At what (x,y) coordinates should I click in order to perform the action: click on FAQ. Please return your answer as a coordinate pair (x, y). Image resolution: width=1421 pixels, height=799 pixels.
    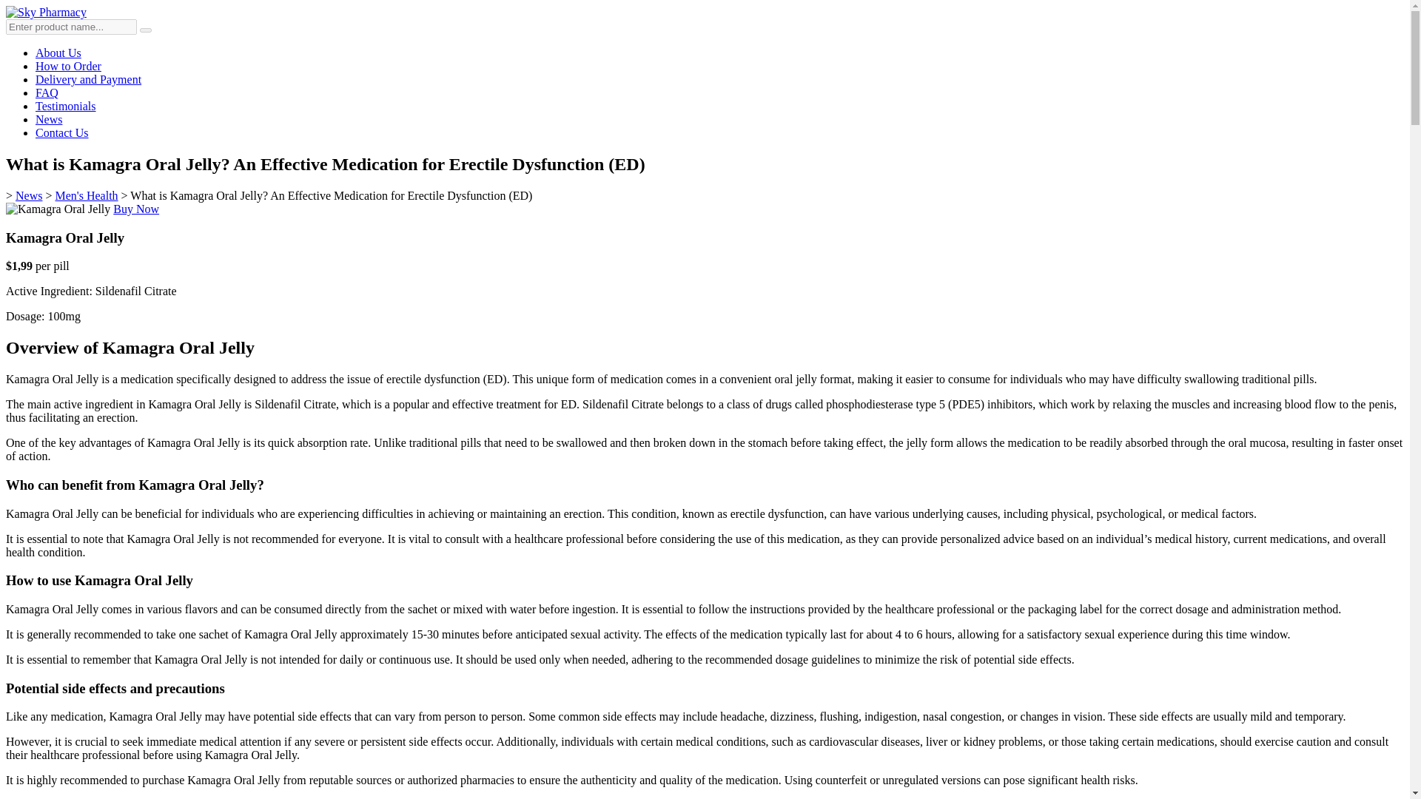
    Looking at the image, I should click on (47, 92).